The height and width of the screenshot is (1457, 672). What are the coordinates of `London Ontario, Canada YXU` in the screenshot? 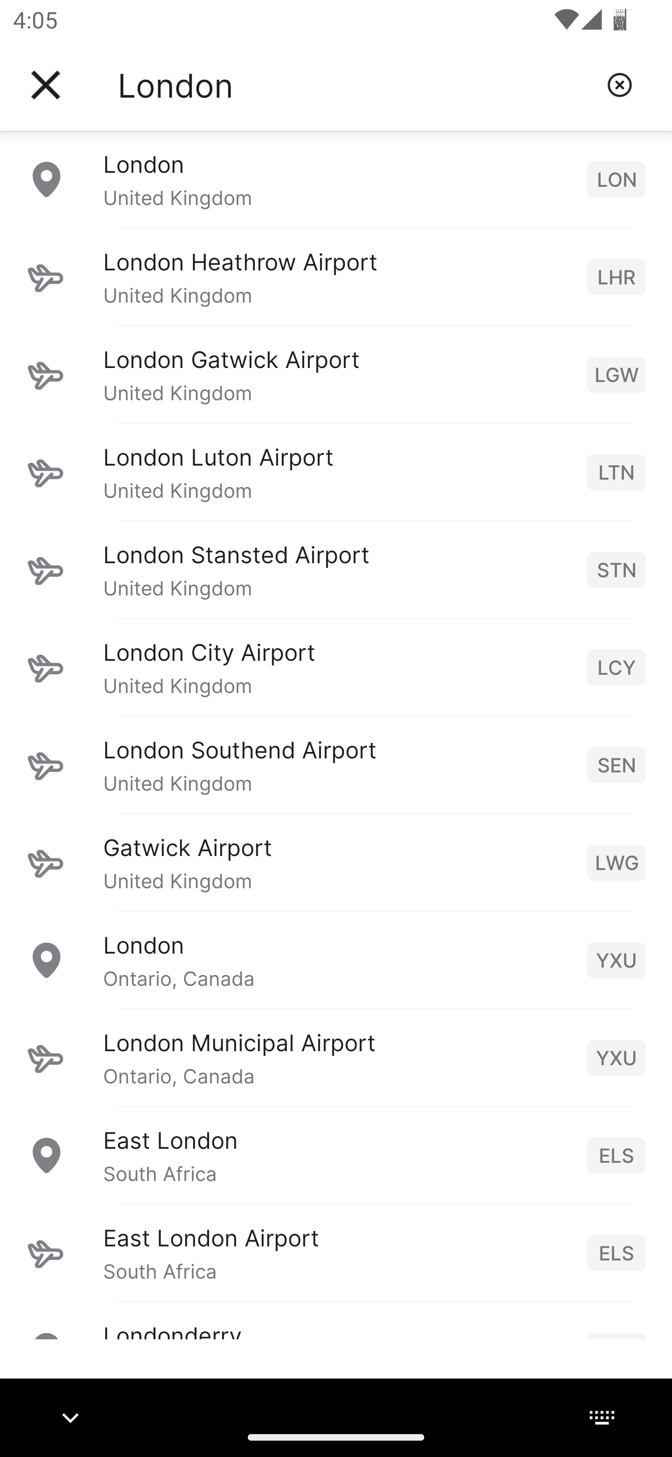 It's located at (336, 960).